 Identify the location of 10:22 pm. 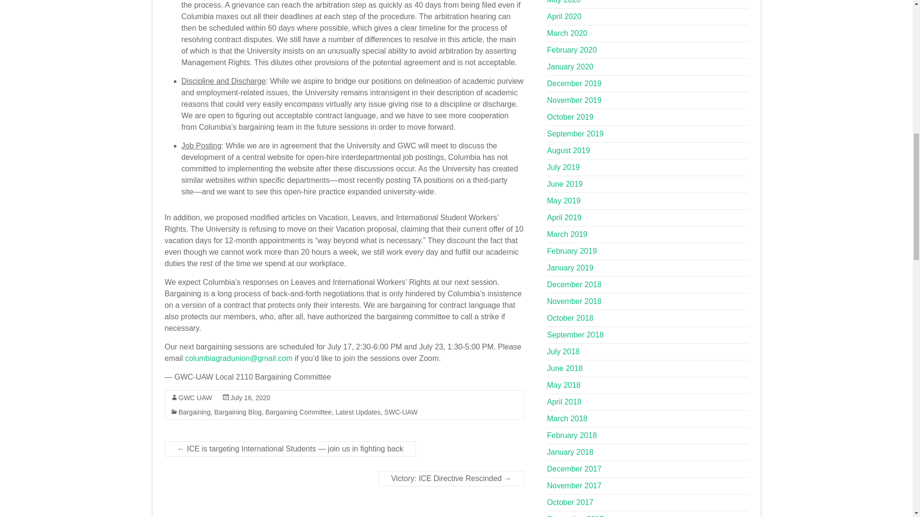
(250, 397).